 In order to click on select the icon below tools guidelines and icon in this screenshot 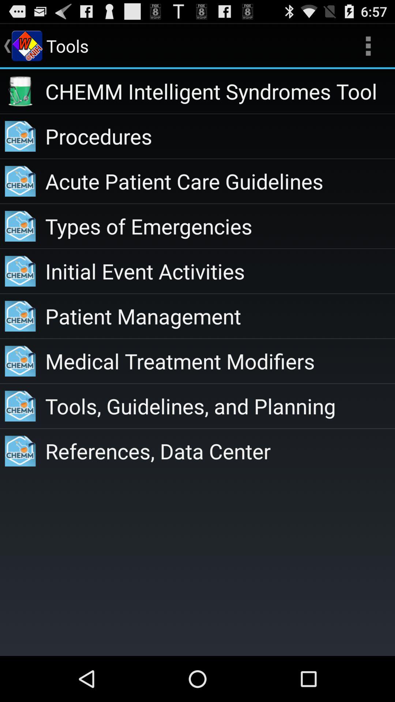, I will do `click(220, 451)`.